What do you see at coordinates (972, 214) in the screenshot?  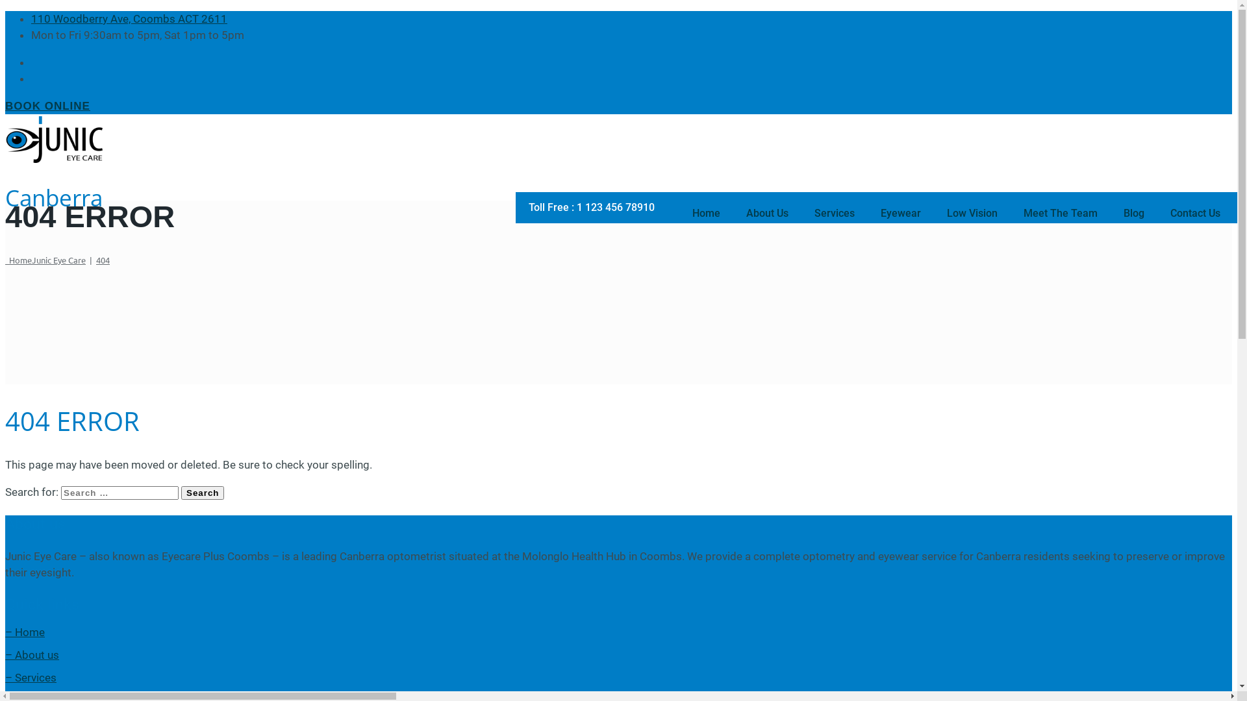 I see `Low Vision` at bounding box center [972, 214].